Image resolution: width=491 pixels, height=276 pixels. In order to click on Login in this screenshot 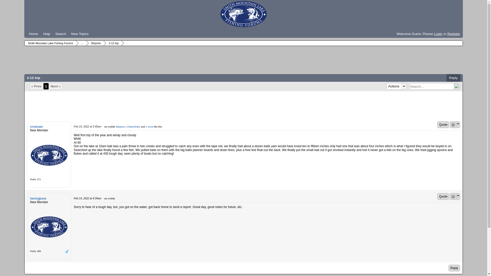, I will do `click(438, 34)`.